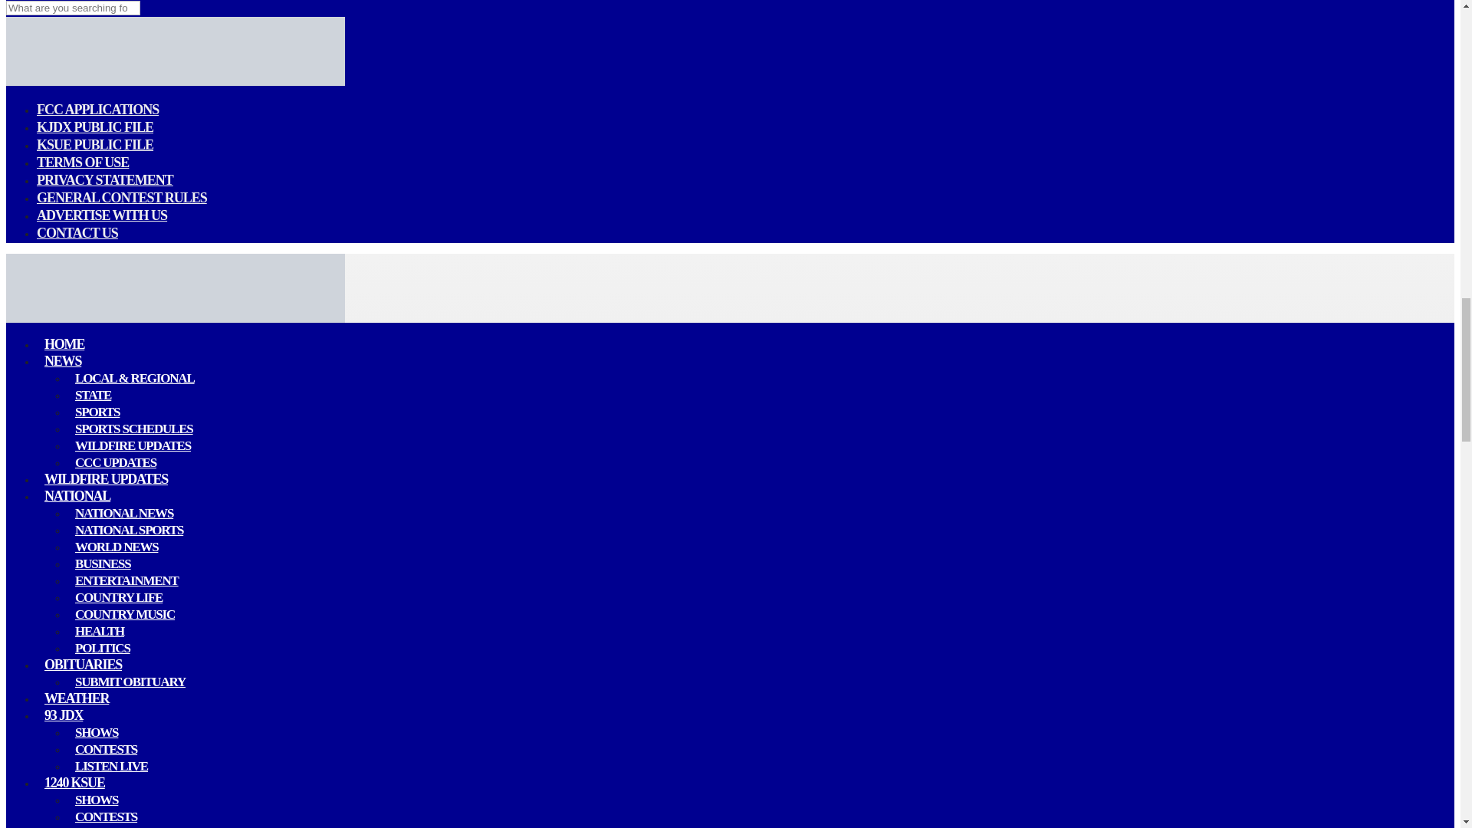 Image resolution: width=1472 pixels, height=828 pixels. I want to click on Get our iOS App, so click(37, 2).